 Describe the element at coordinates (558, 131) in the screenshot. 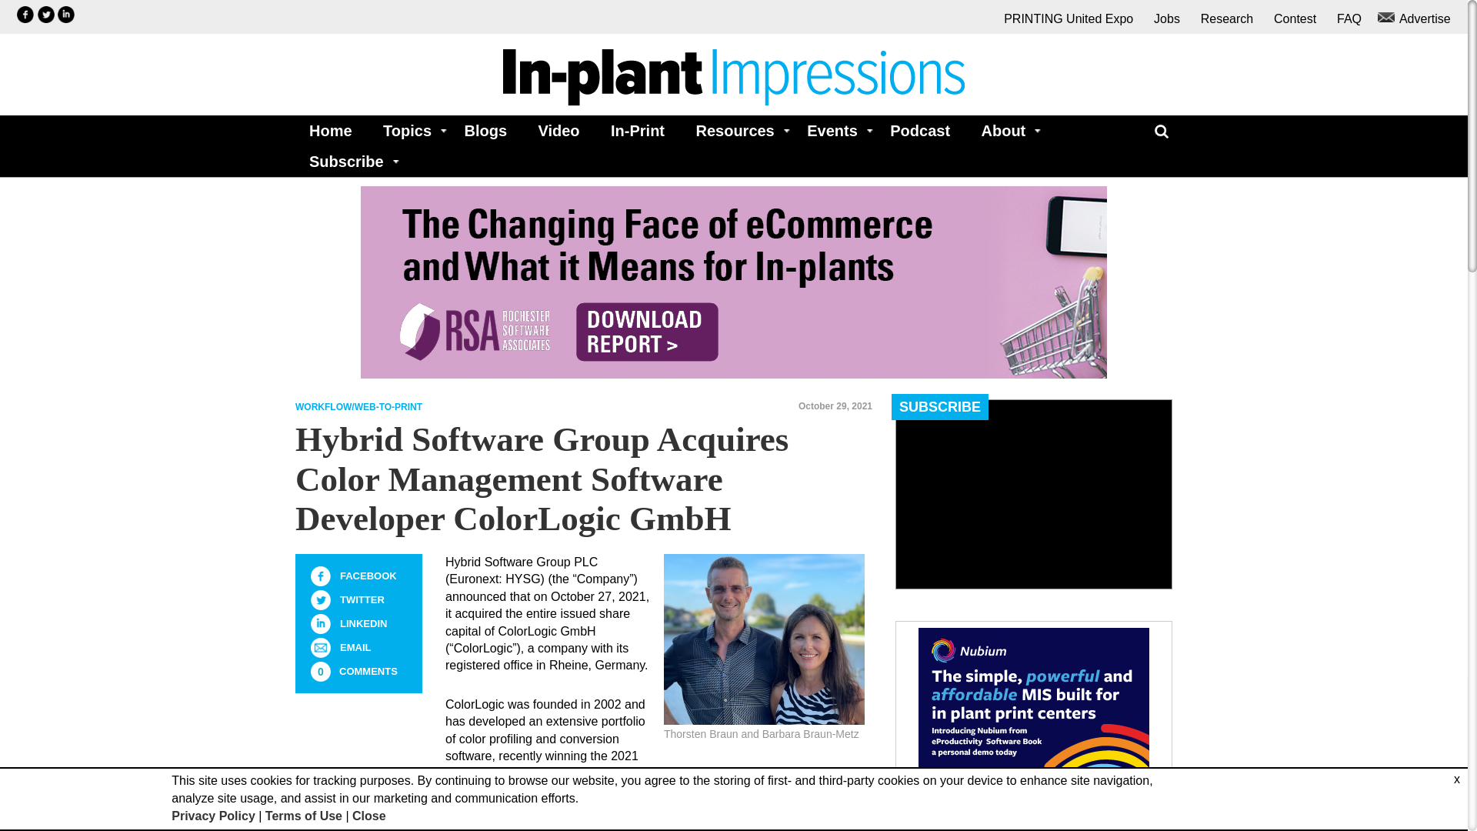

I see `Video` at that location.